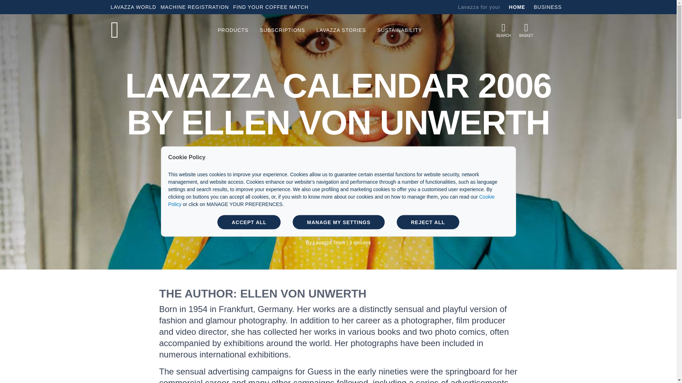 This screenshot has width=682, height=383. I want to click on SEARCH, so click(504, 30).